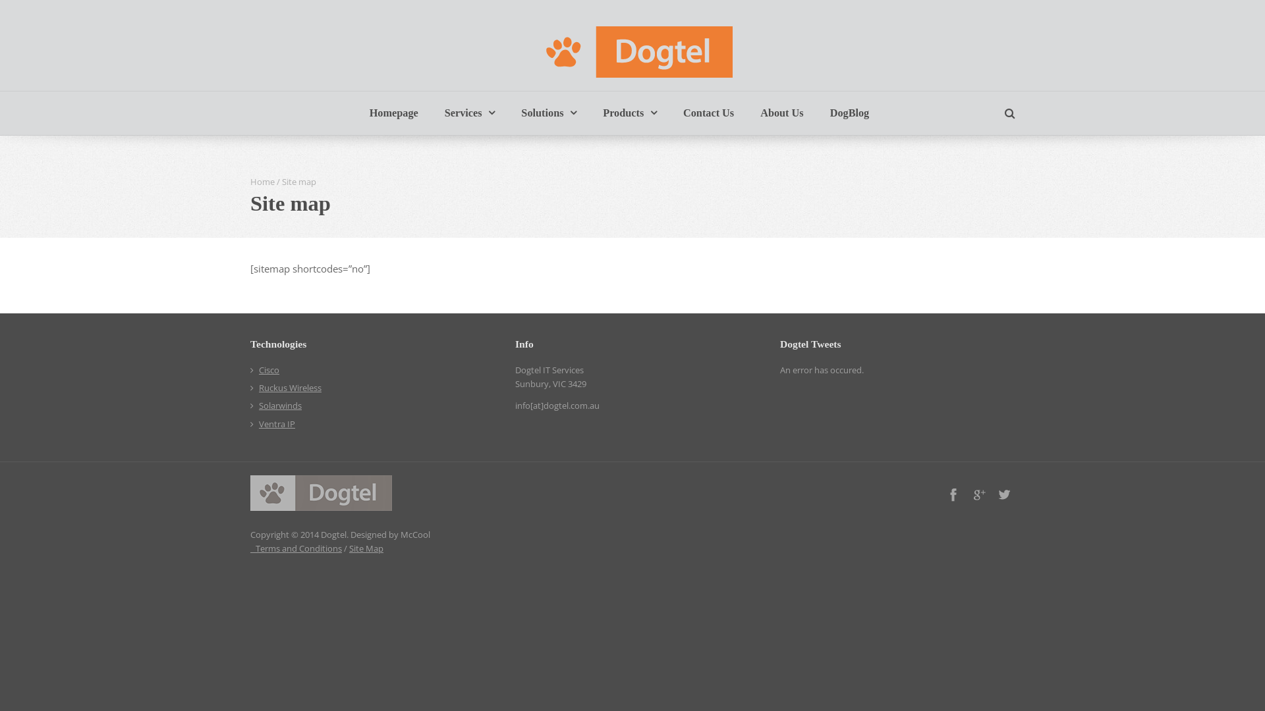  What do you see at coordinates (1004, 494) in the screenshot?
I see `Twitter` at bounding box center [1004, 494].